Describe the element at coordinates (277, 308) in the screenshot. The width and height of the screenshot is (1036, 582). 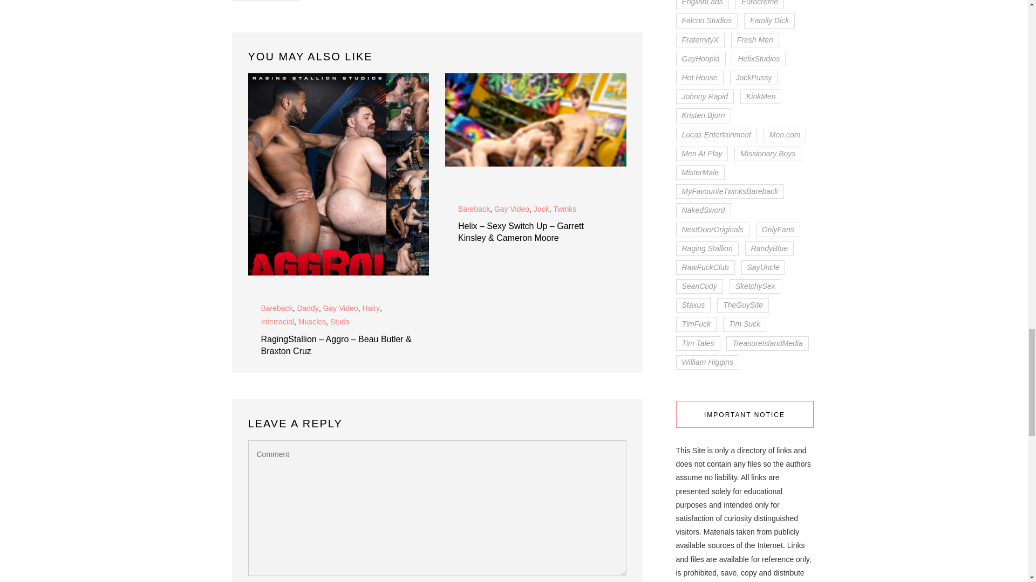
I see `Bareback` at that location.